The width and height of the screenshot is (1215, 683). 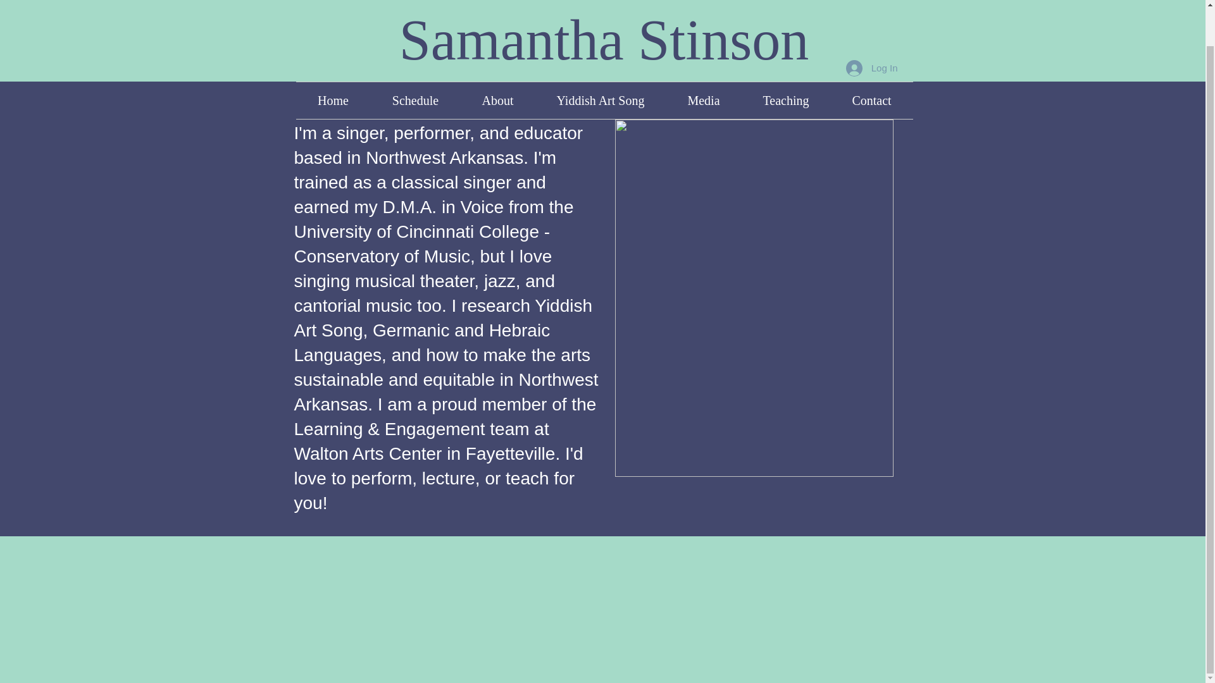 What do you see at coordinates (871, 68) in the screenshot?
I see `Log In` at bounding box center [871, 68].